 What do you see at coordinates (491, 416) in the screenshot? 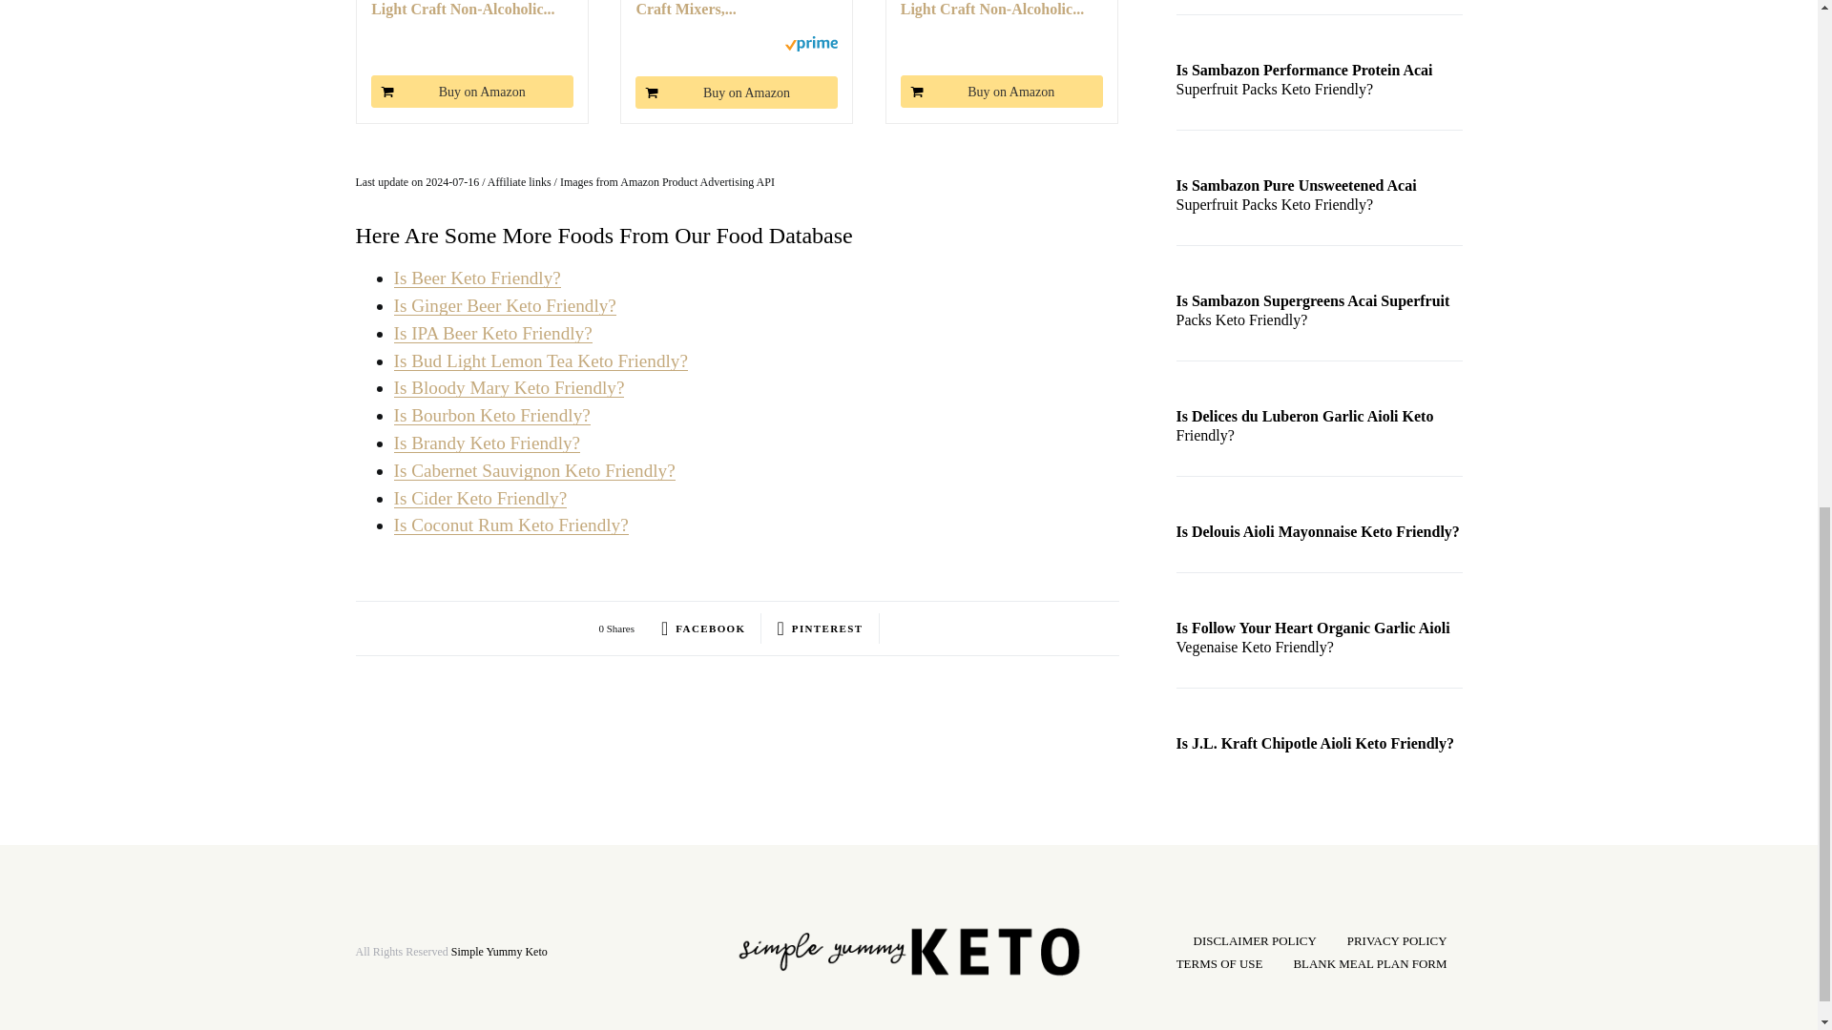
I see `Is Bourbon Keto Friendly?` at bounding box center [491, 416].